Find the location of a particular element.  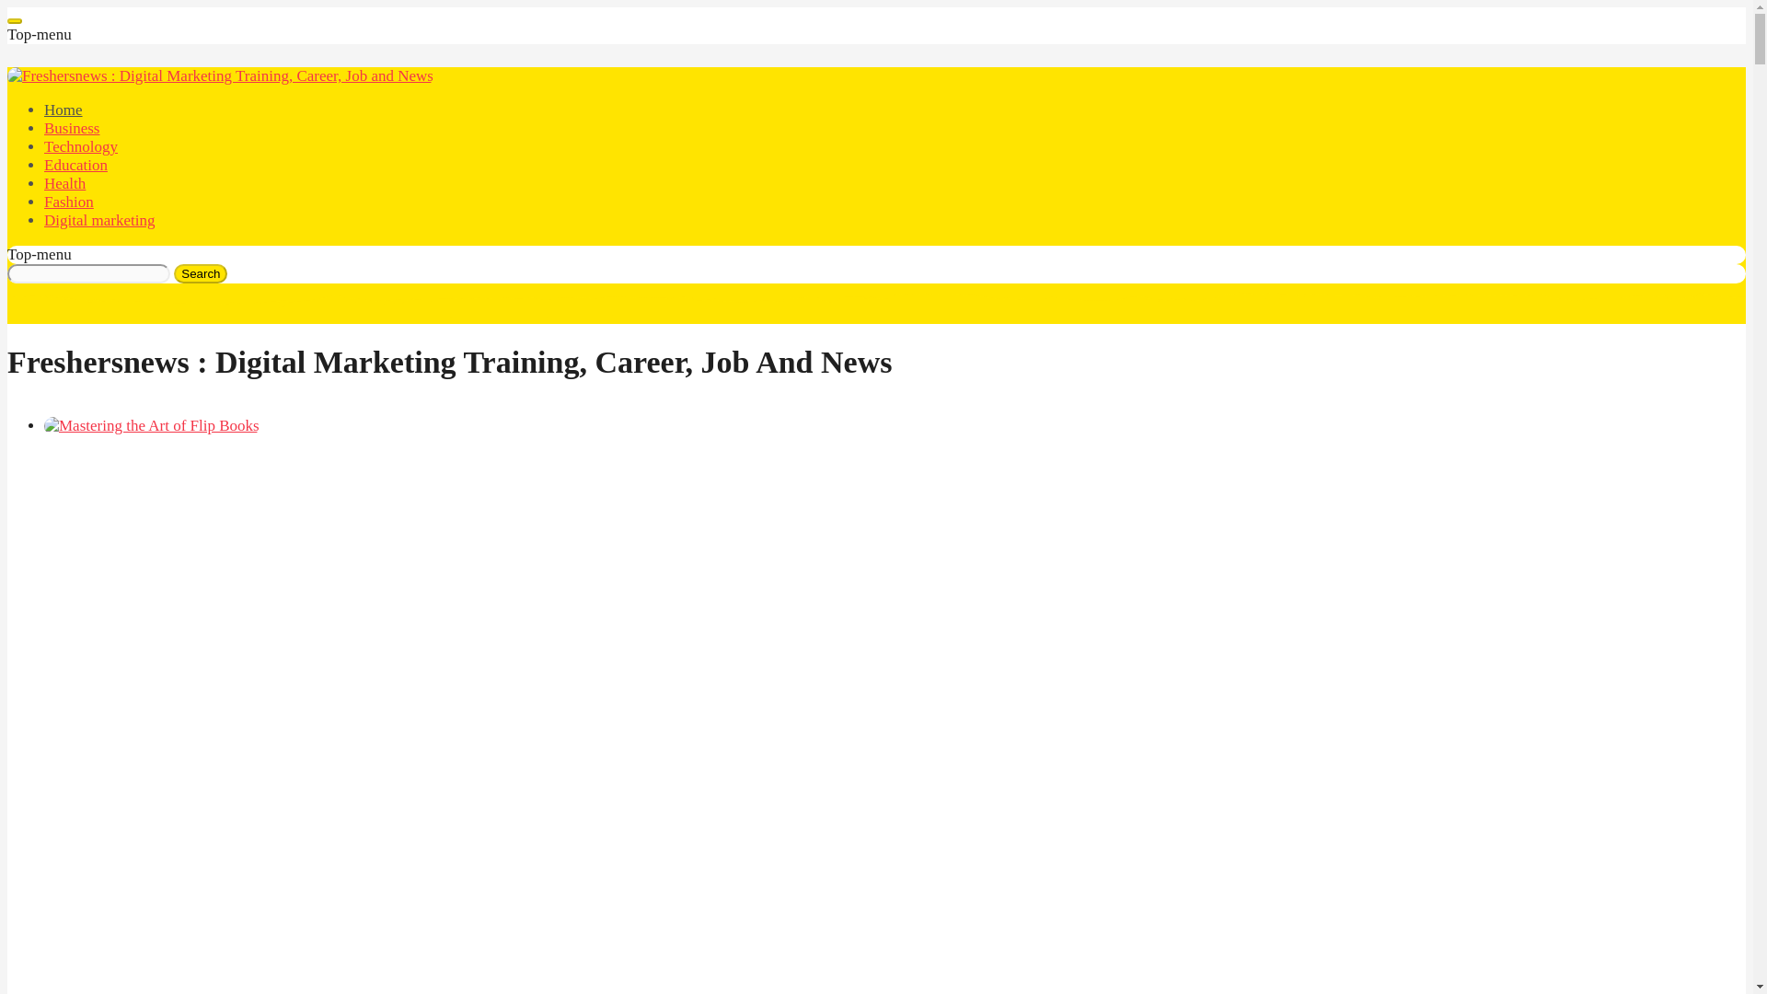

Technology is located at coordinates (81, 146).